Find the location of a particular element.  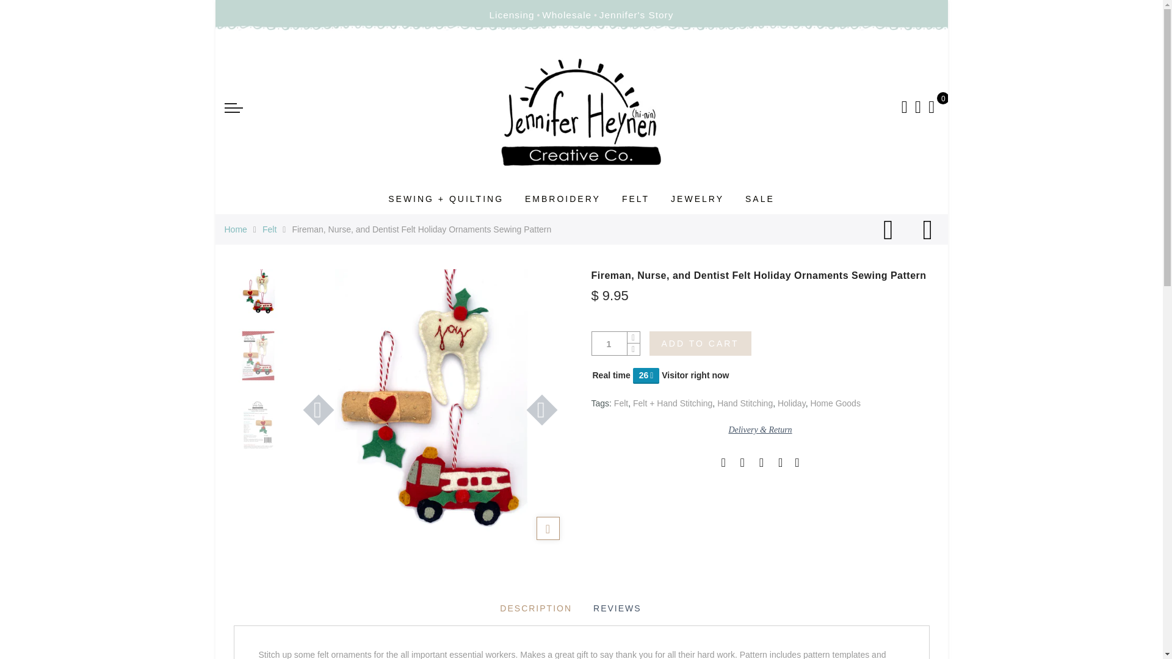

1 is located at coordinates (609, 344).